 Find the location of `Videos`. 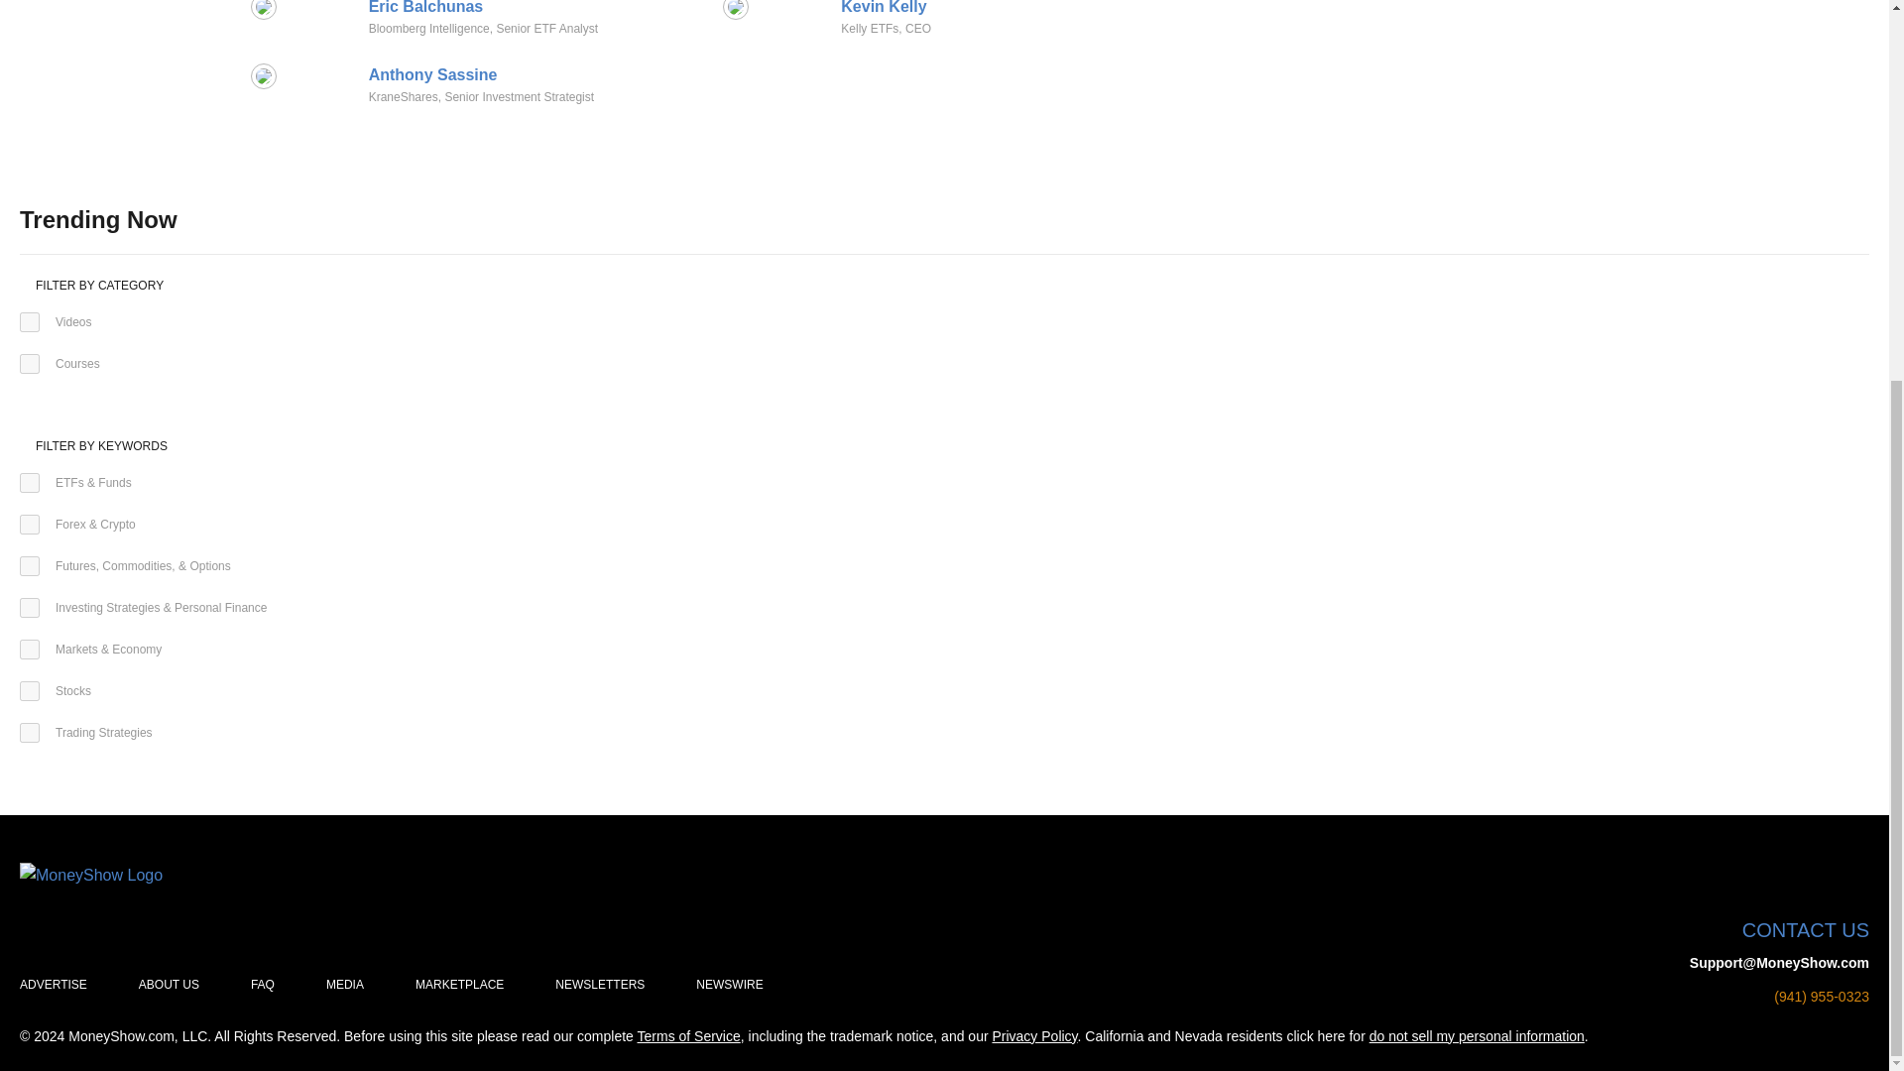

Videos is located at coordinates (30, 321).